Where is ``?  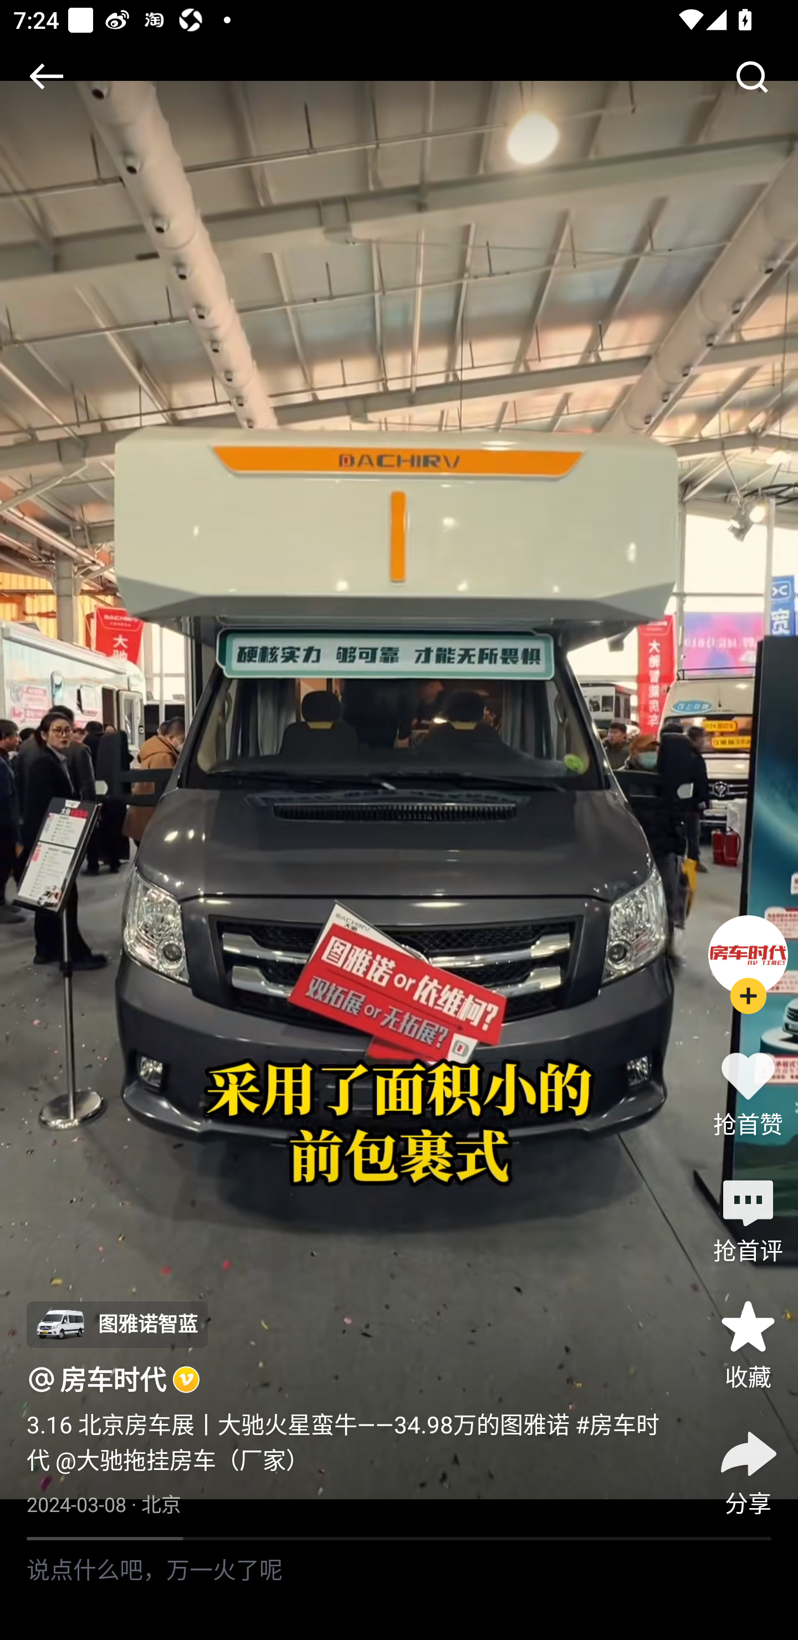
 is located at coordinates (46, 76).